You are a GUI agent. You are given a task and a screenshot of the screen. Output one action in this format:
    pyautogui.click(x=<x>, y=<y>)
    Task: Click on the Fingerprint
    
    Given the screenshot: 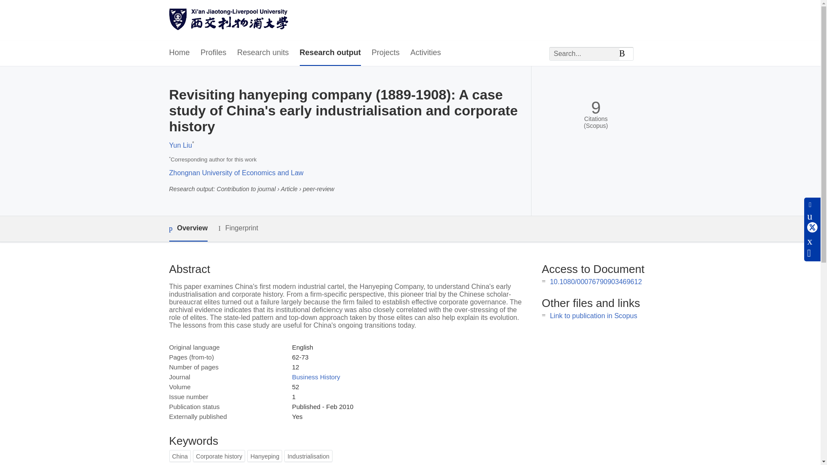 What is the action you would take?
    pyautogui.click(x=238, y=228)
    